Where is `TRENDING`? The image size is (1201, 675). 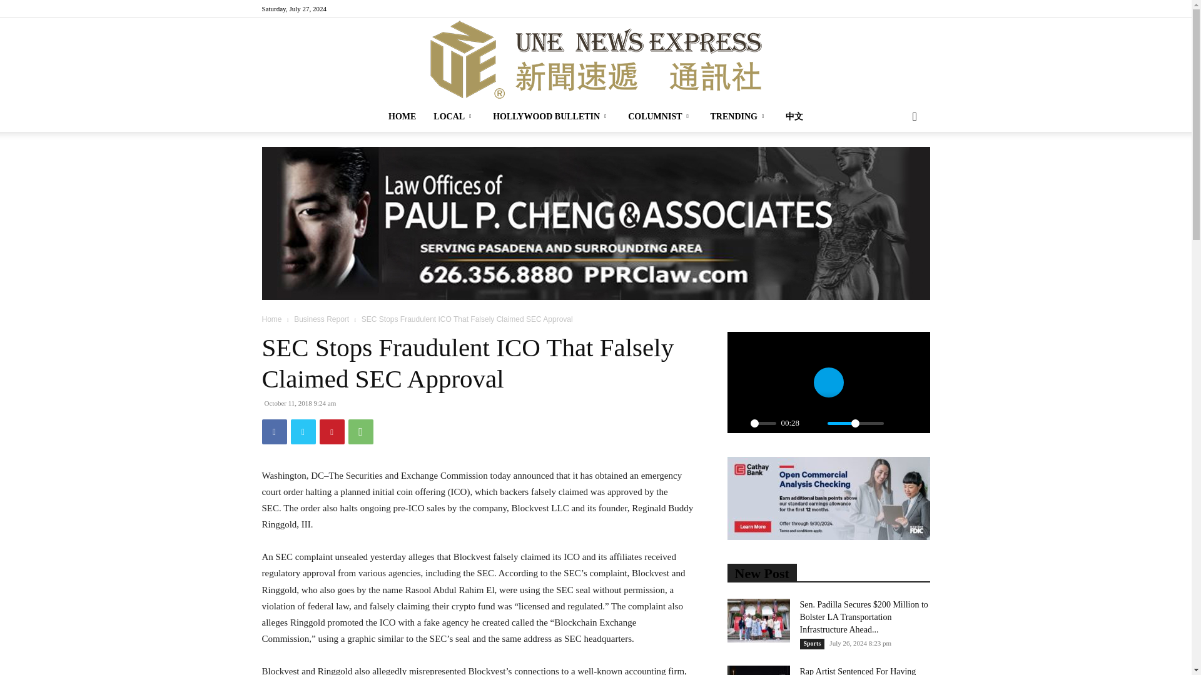
TRENDING is located at coordinates (739, 116).